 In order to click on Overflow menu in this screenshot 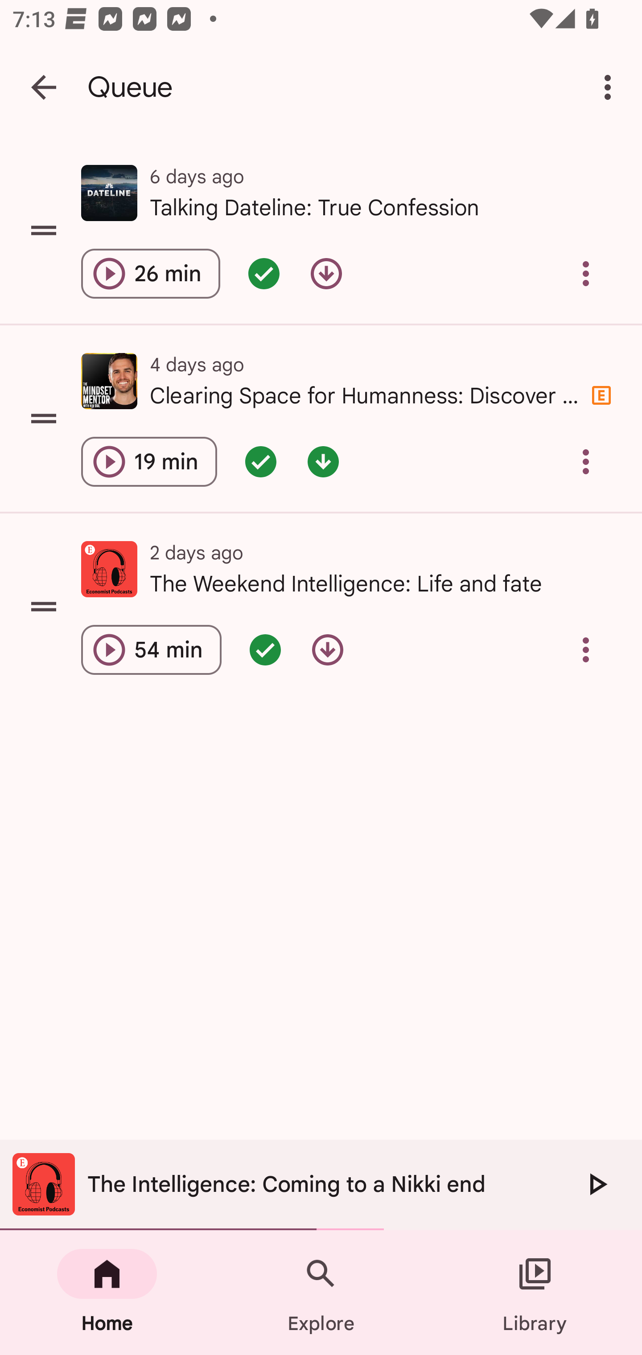, I will do `click(586, 274)`.